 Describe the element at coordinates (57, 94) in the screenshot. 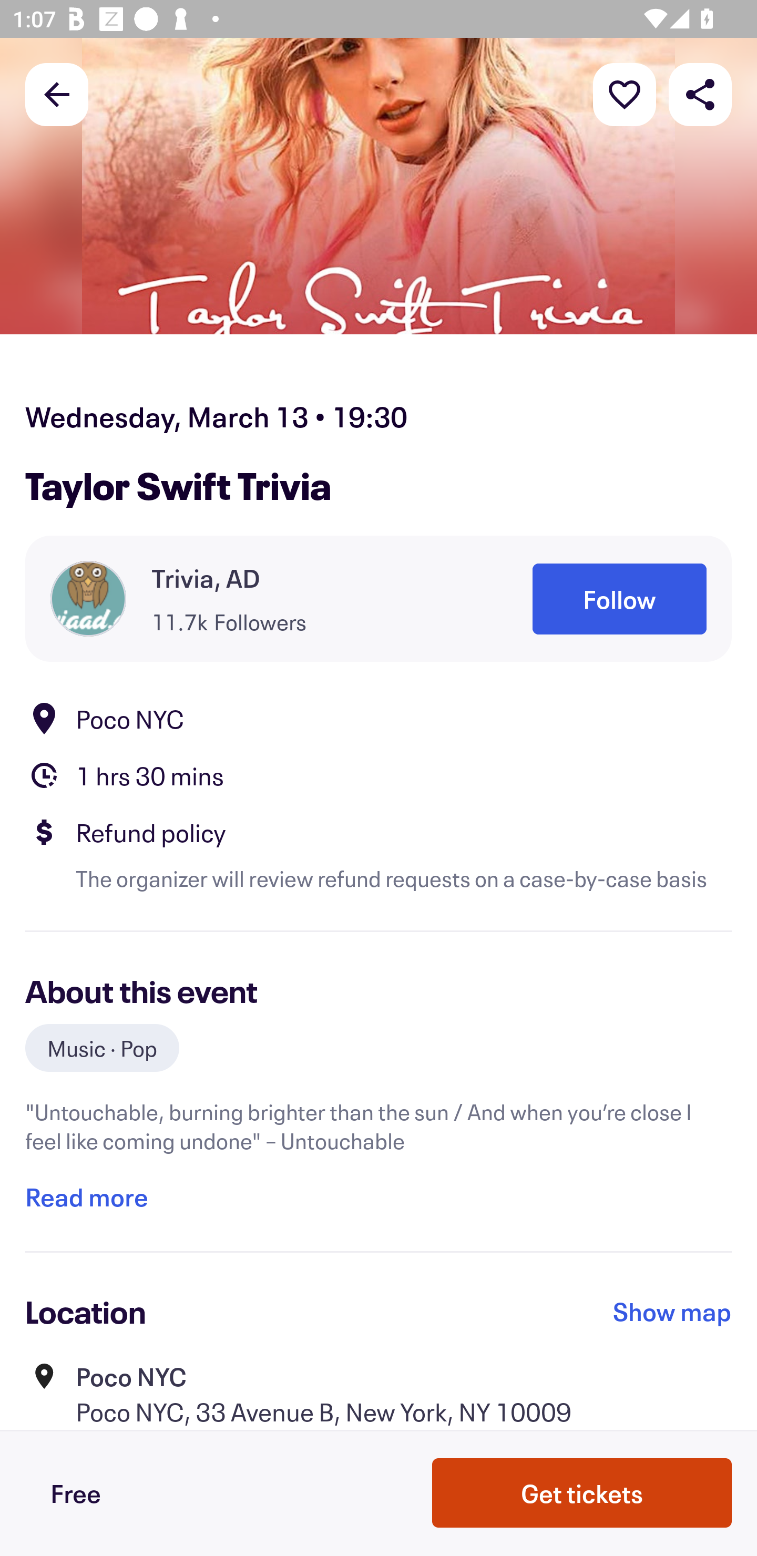

I see `Back` at that location.